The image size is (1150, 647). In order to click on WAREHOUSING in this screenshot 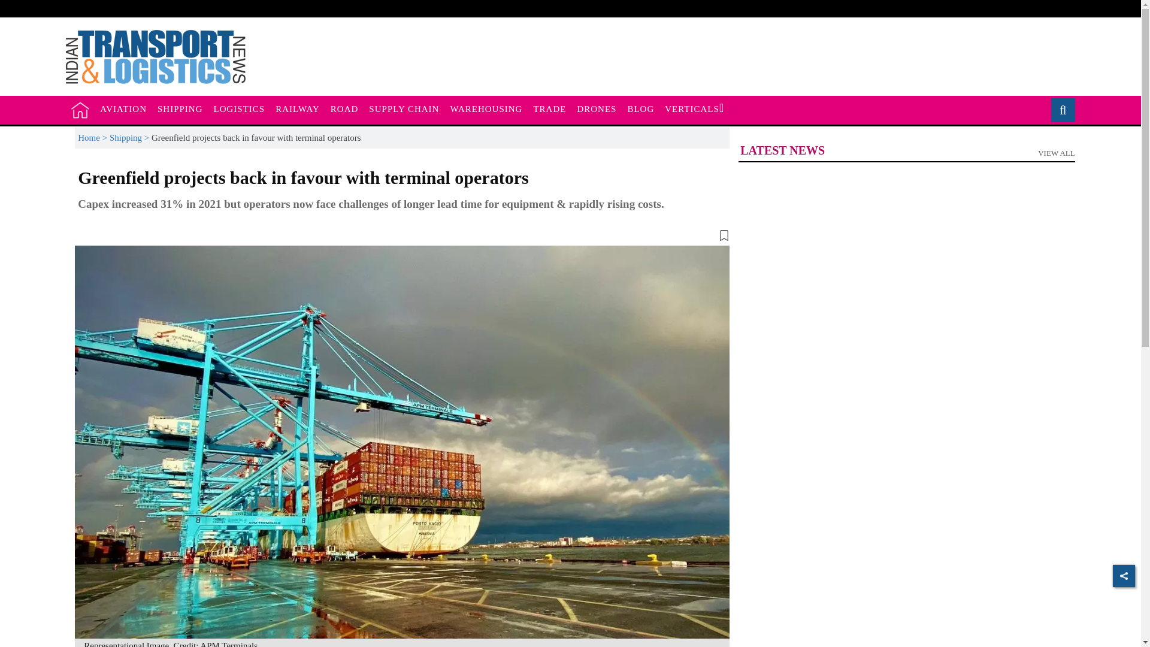, I will do `click(180, 109)`.